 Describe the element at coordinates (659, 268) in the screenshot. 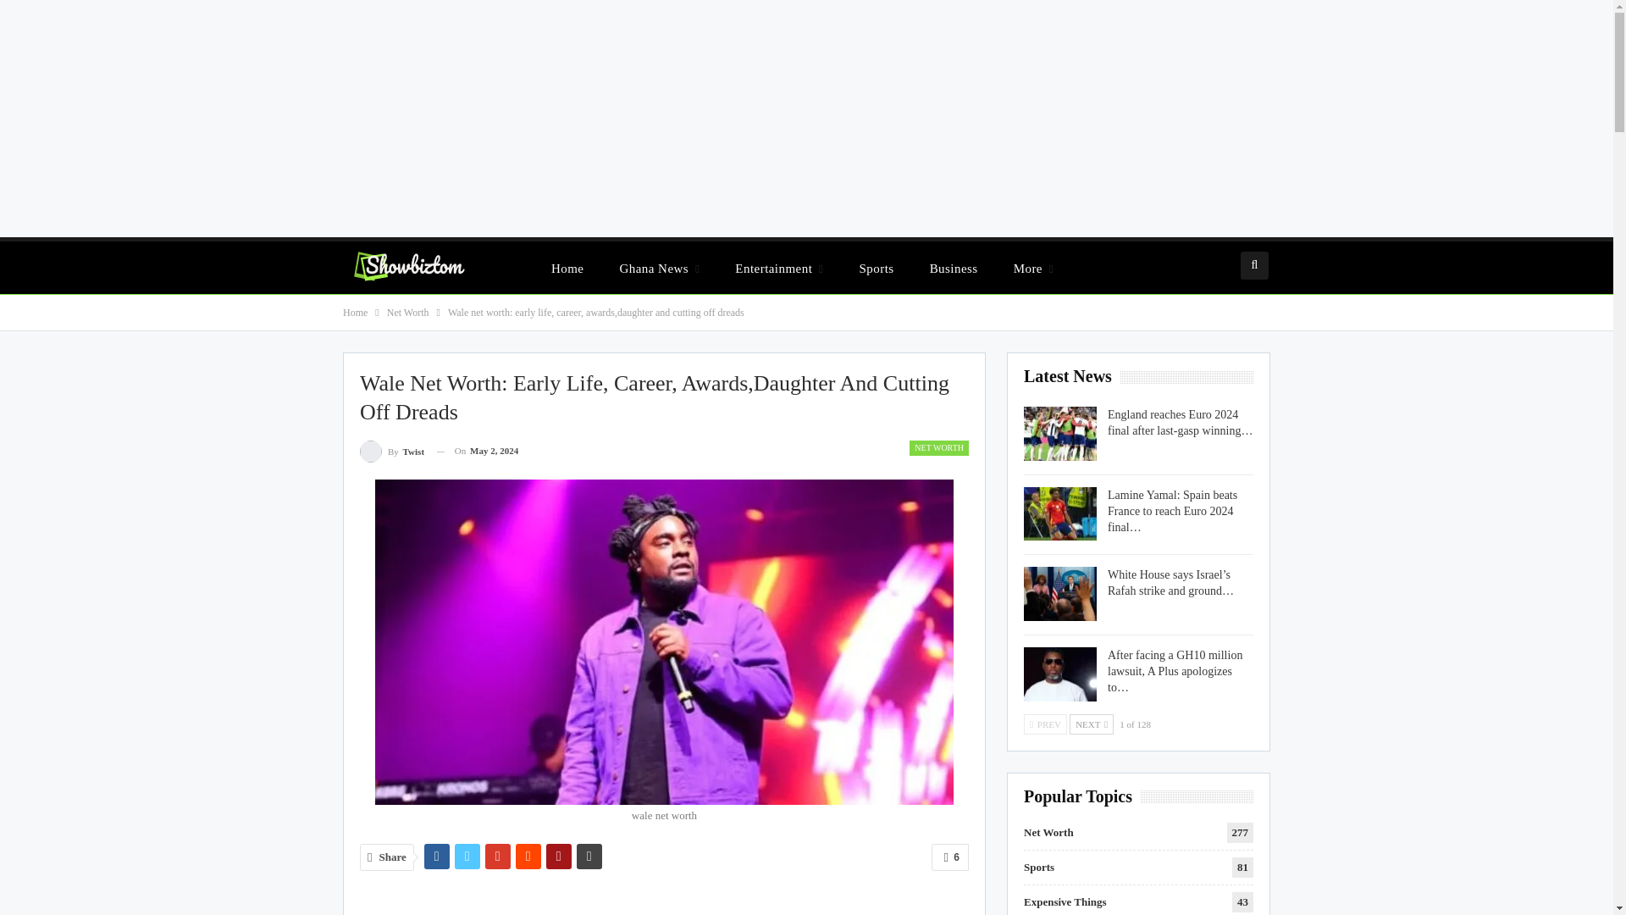

I see `Ghana News` at that location.